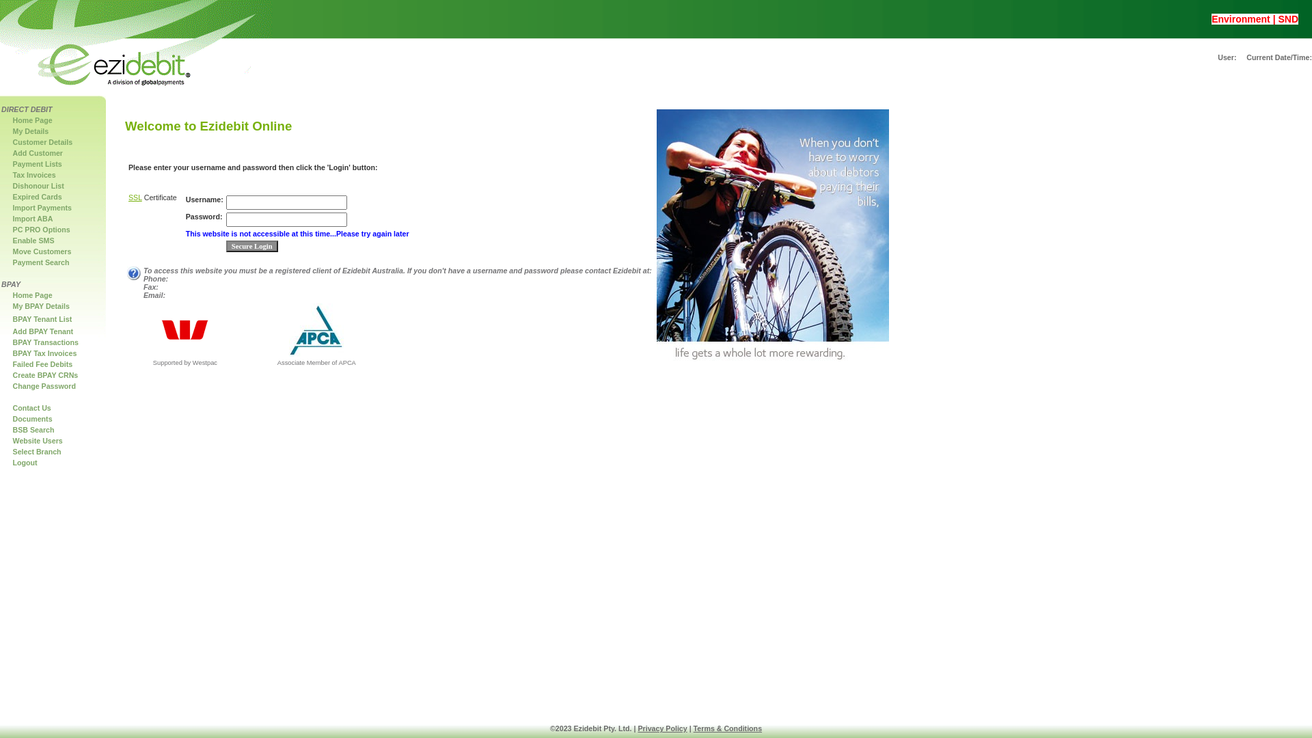  What do you see at coordinates (34, 429) in the screenshot?
I see `BSB Search` at bounding box center [34, 429].